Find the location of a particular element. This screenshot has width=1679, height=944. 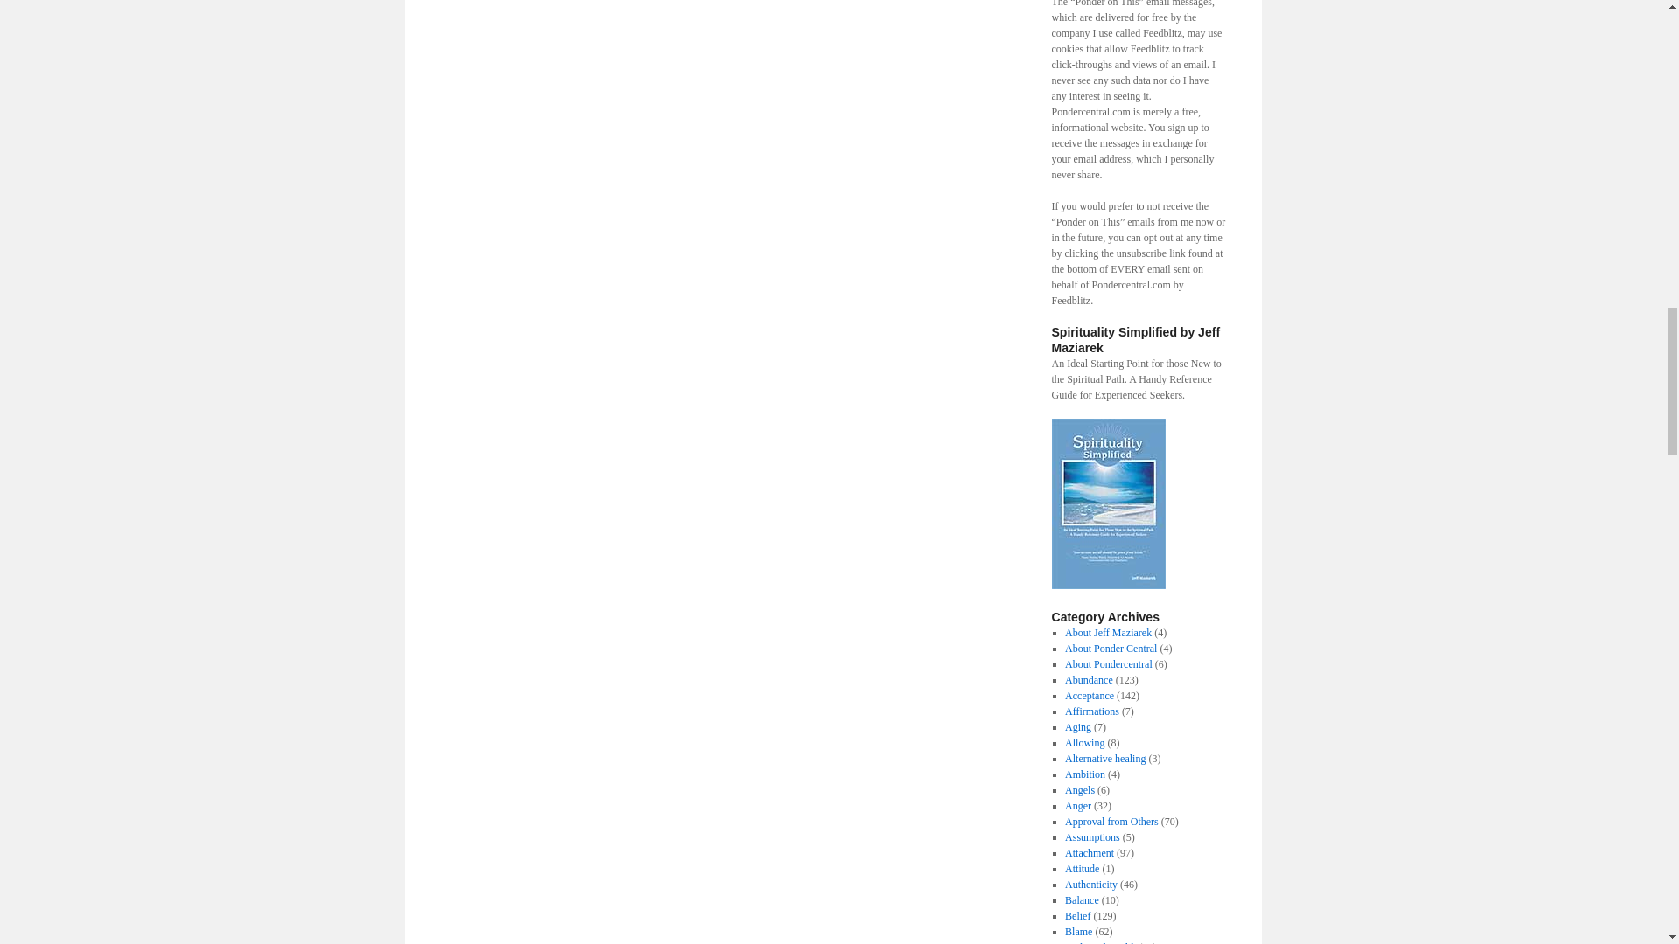

Ambition is located at coordinates (1084, 774).